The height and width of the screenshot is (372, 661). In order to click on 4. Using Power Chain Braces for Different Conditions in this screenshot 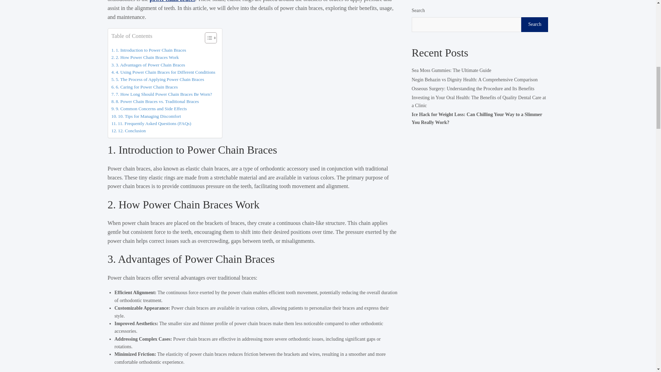, I will do `click(163, 72)`.